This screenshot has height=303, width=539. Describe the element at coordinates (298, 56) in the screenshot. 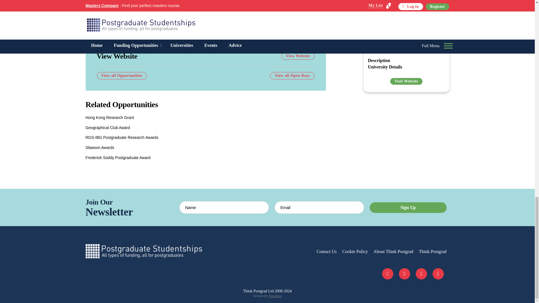

I see `View Website` at that location.